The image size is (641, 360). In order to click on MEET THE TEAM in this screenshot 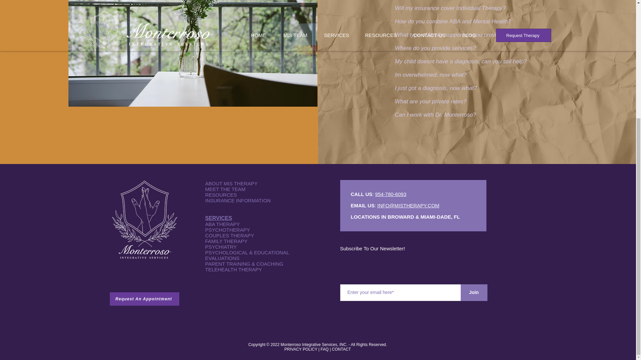, I will do `click(225, 189)`.